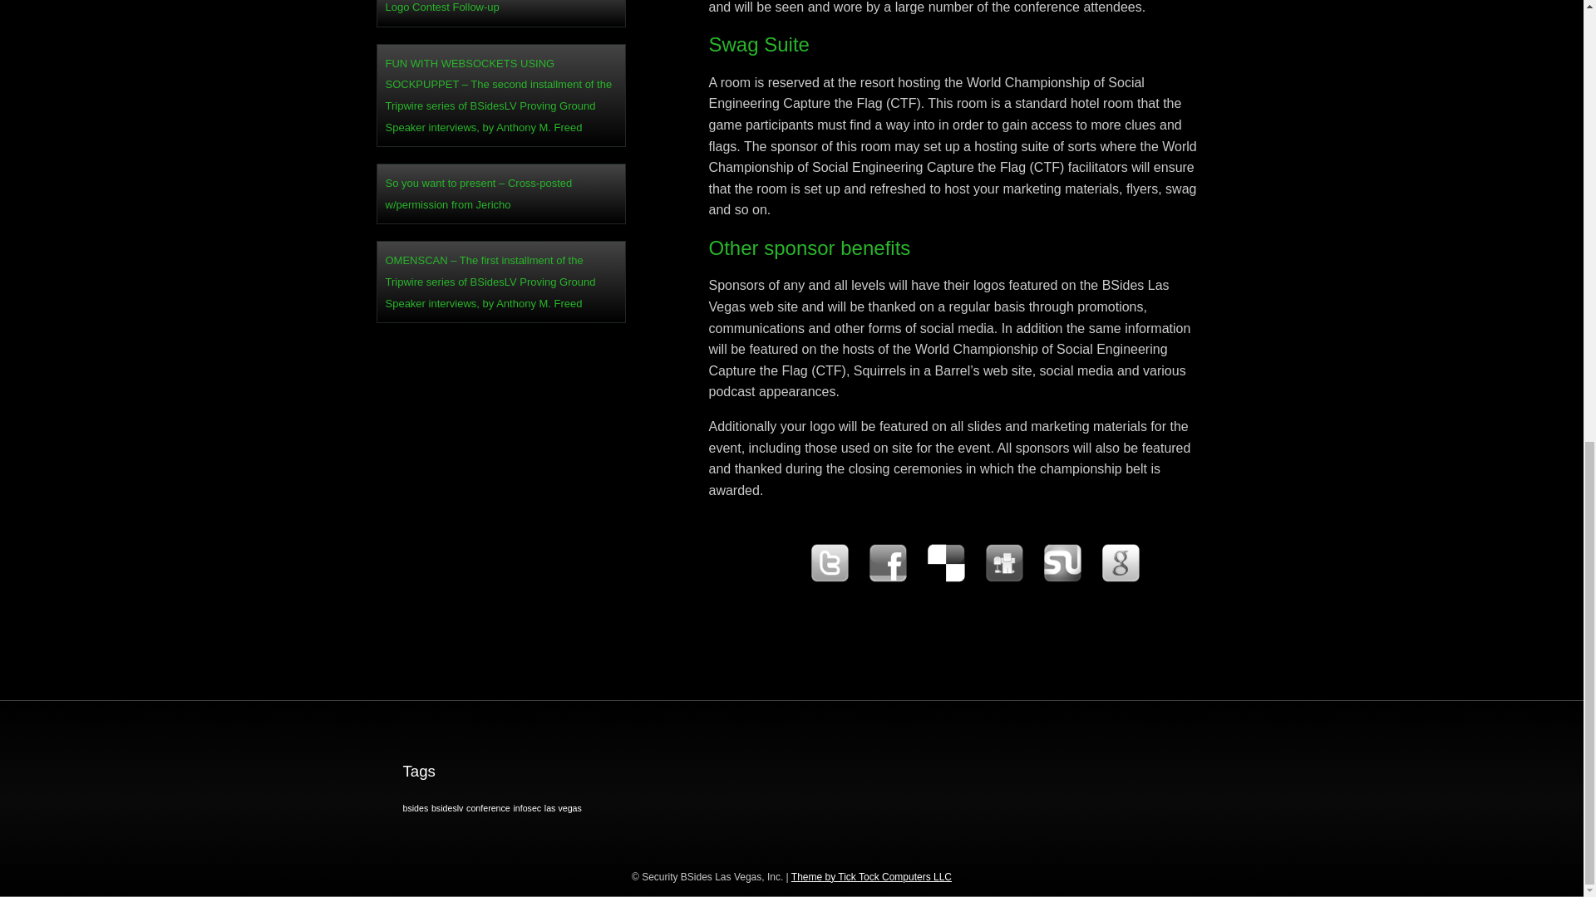 Image resolution: width=1596 pixels, height=897 pixels. What do you see at coordinates (563, 807) in the screenshot?
I see `1 topic` at bounding box center [563, 807].